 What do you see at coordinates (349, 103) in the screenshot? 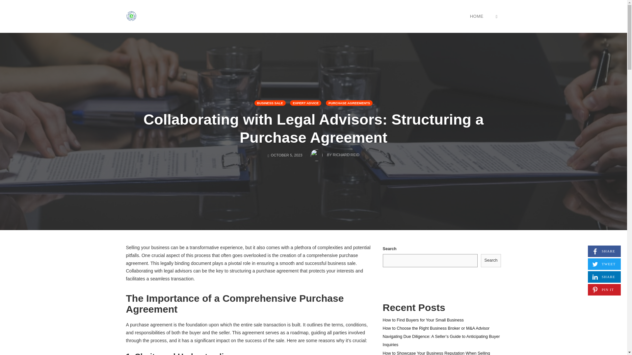
I see `How to Find Buyers for Your Small Business` at bounding box center [349, 103].